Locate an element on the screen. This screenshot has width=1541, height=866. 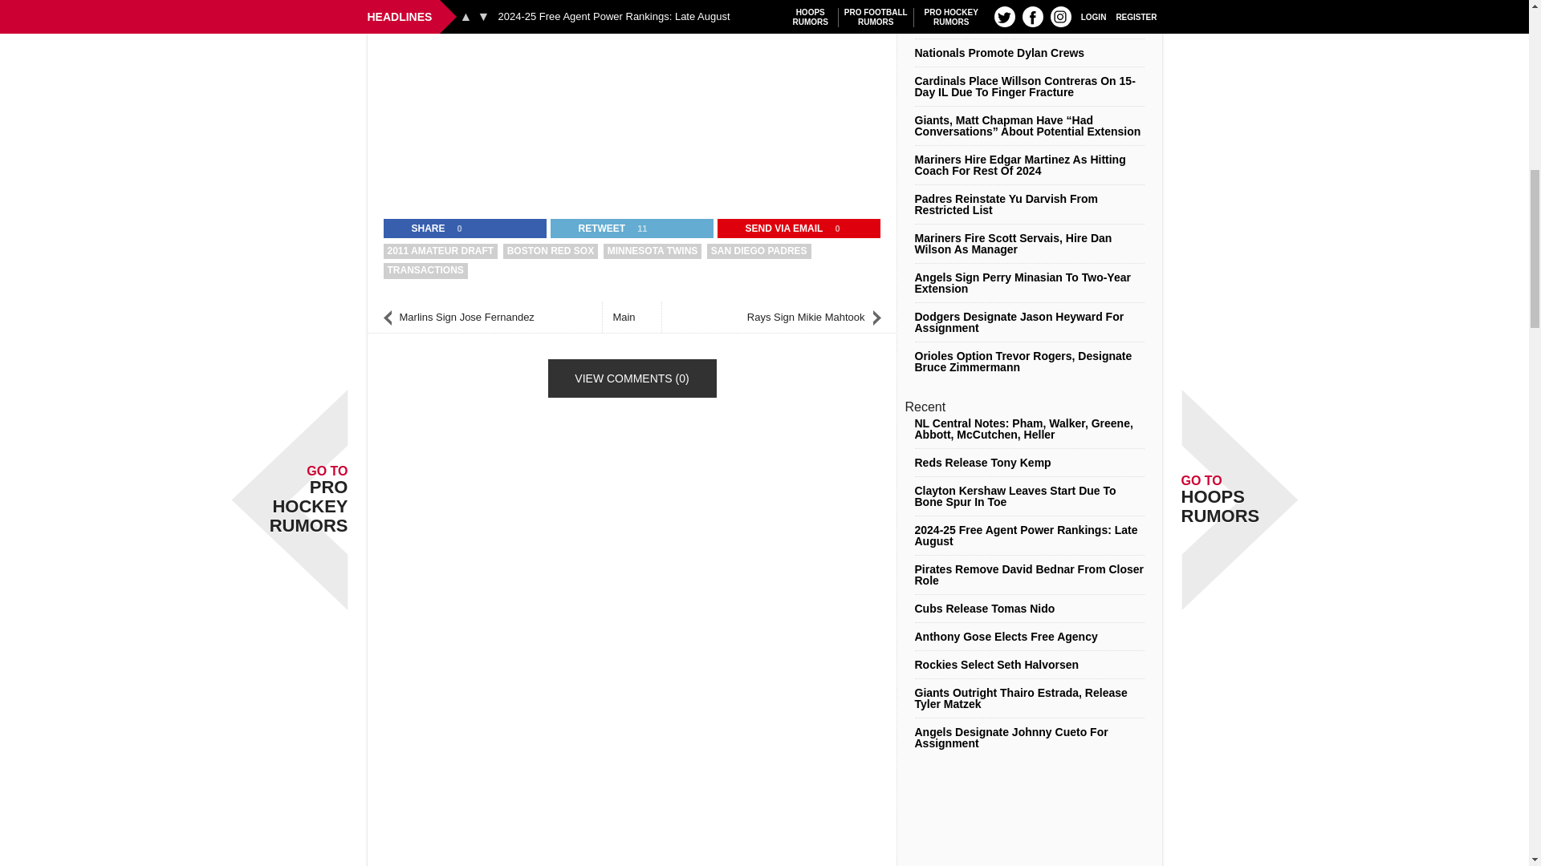
Send Supplemental Draft Pick Signings with an email is located at coordinates (775, 229).